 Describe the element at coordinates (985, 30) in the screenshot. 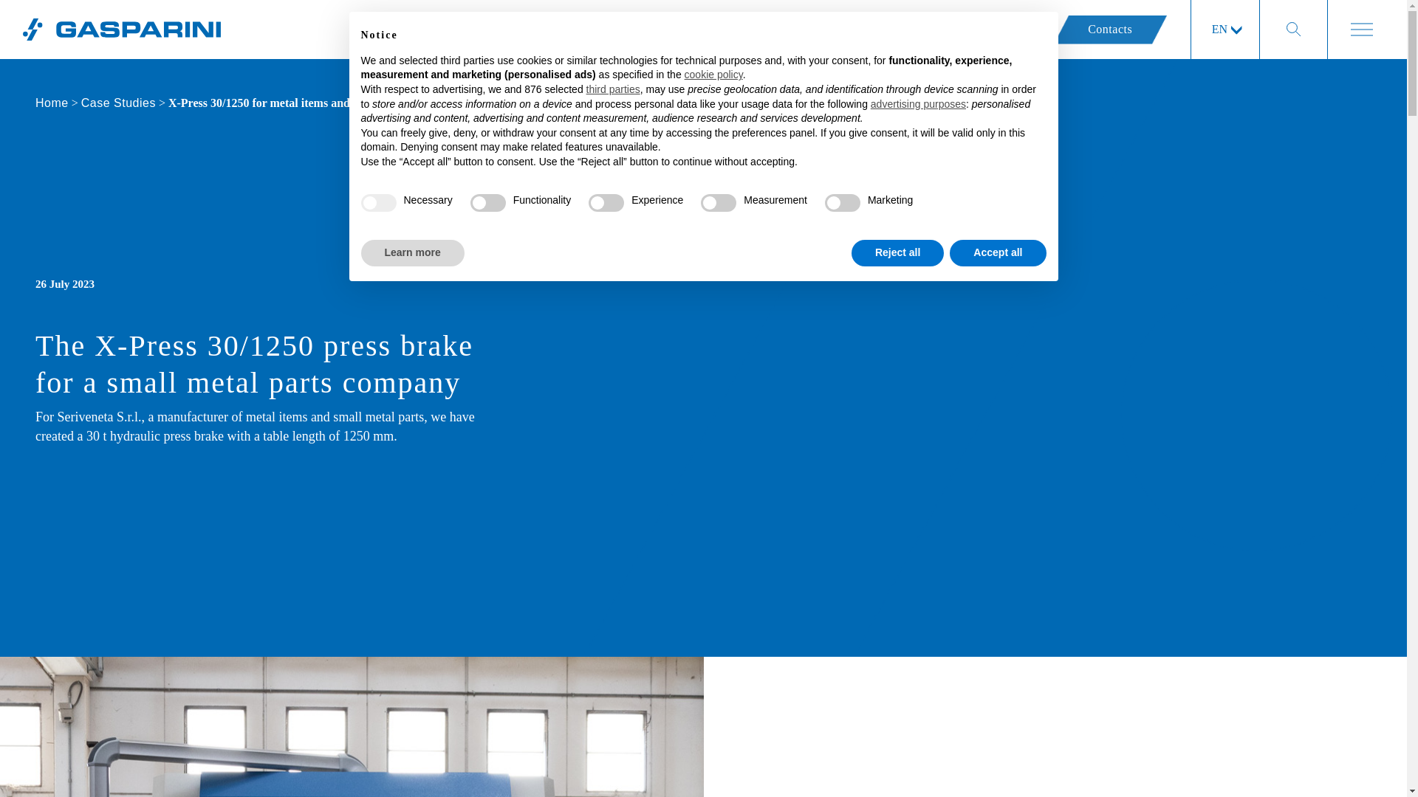

I see `Configurator` at that location.